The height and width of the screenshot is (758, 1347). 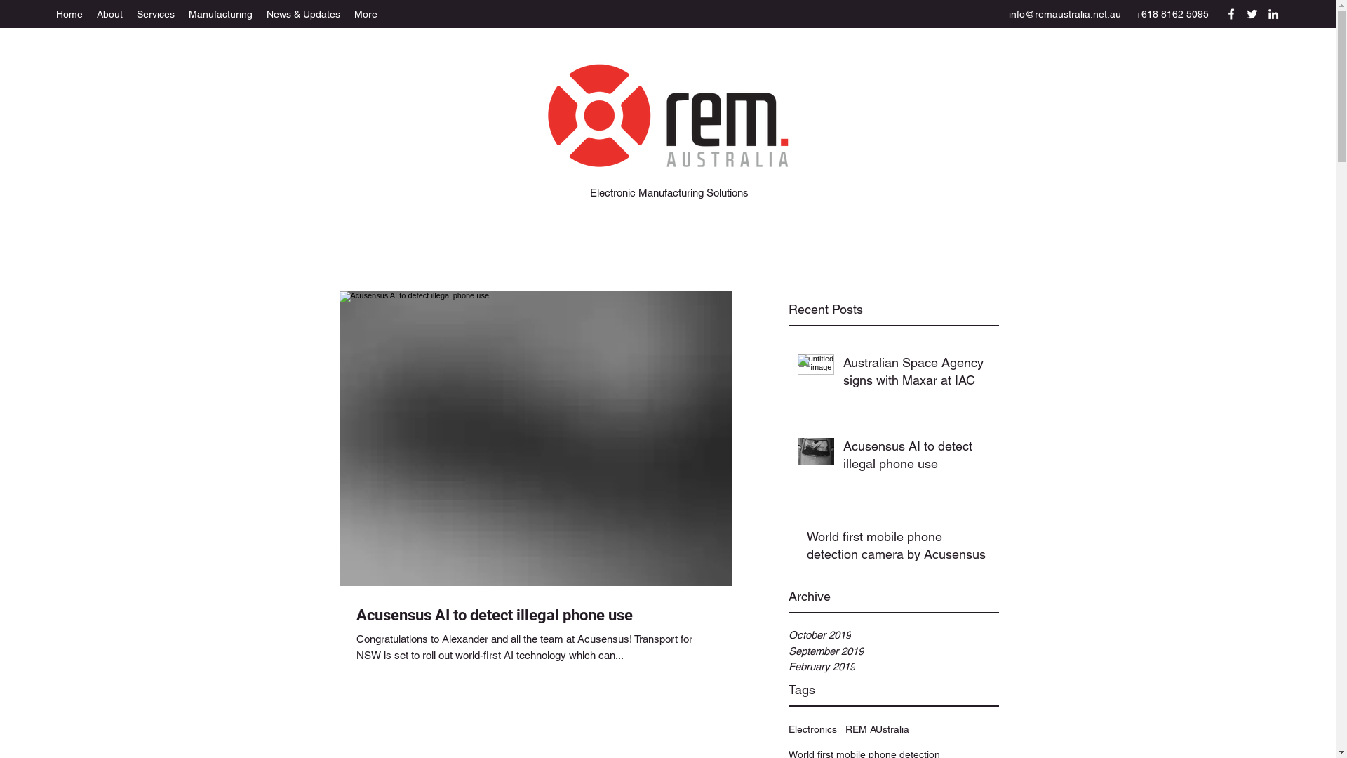 What do you see at coordinates (877, 730) in the screenshot?
I see `REM AUstralia` at bounding box center [877, 730].